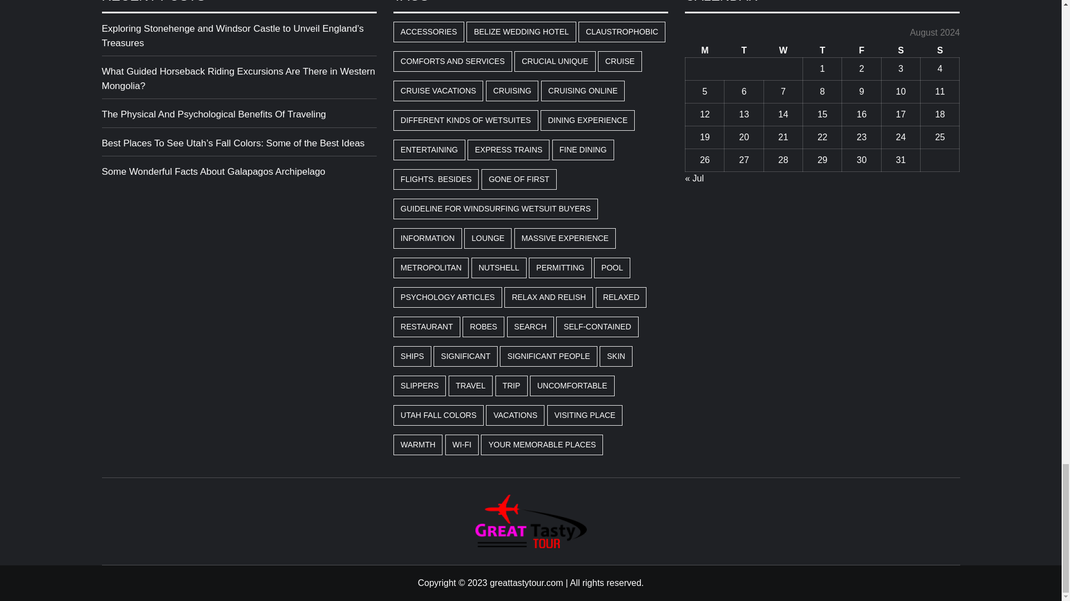 The image size is (1070, 601). What do you see at coordinates (743, 50) in the screenshot?
I see `Tuesday` at bounding box center [743, 50].